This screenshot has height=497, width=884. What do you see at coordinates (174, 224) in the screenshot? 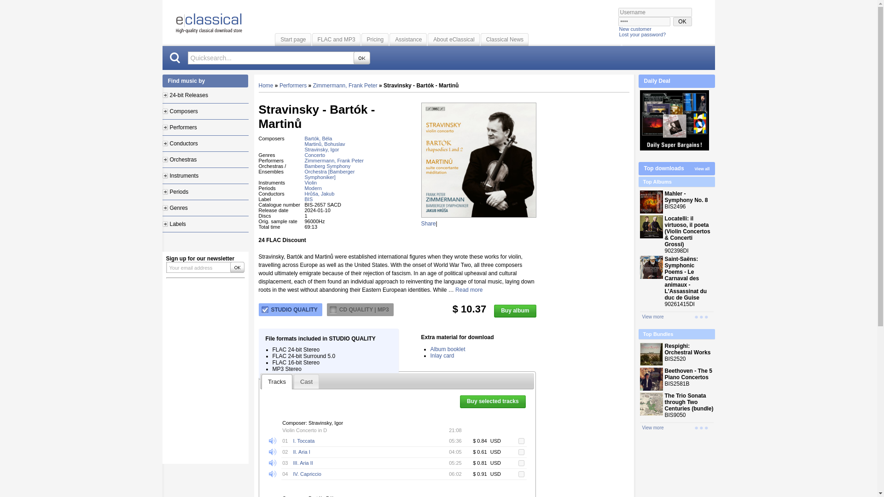
I see `Labels` at bounding box center [174, 224].